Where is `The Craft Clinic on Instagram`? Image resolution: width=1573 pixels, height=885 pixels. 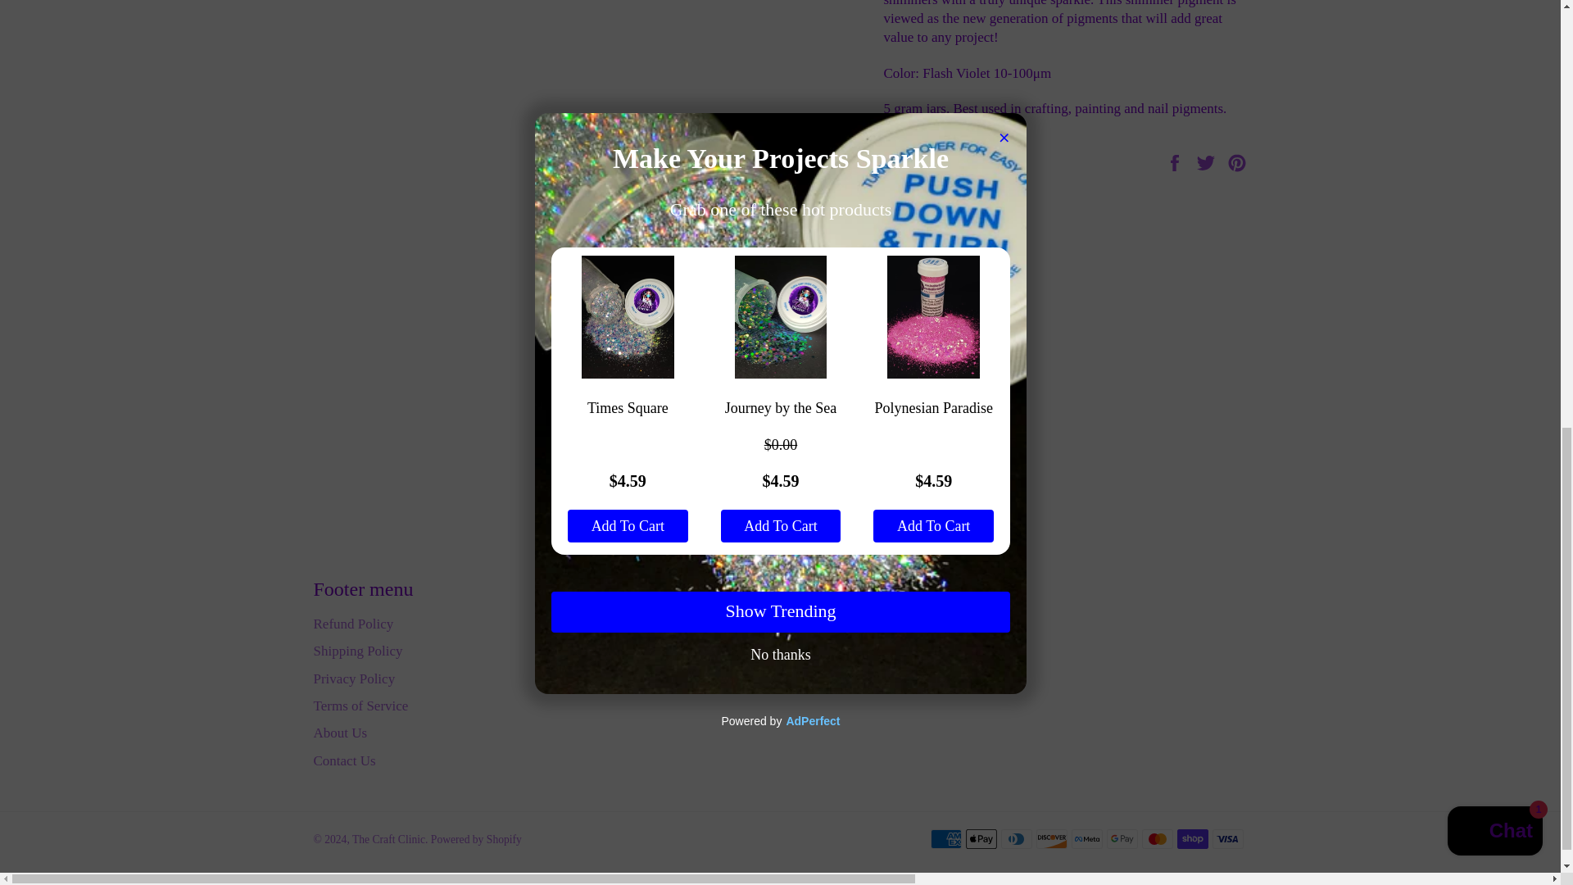
The Craft Clinic on Instagram is located at coordinates (888, 624).